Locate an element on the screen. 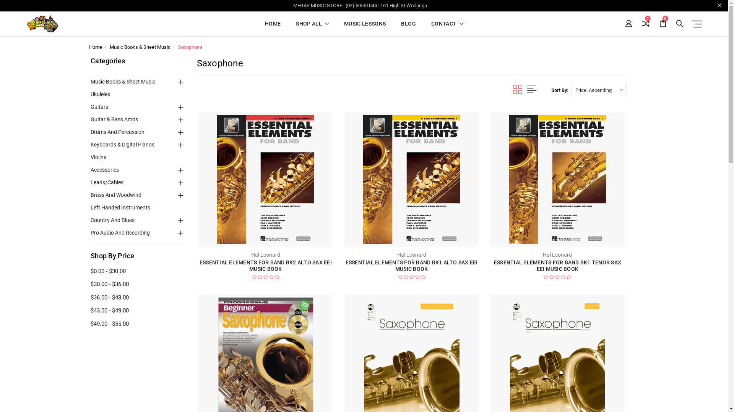  ESSENTIAL ELEMENTS FOR BAND BK2 ALTO SAX EEI MUSIC BOOK is located at coordinates (266, 179).